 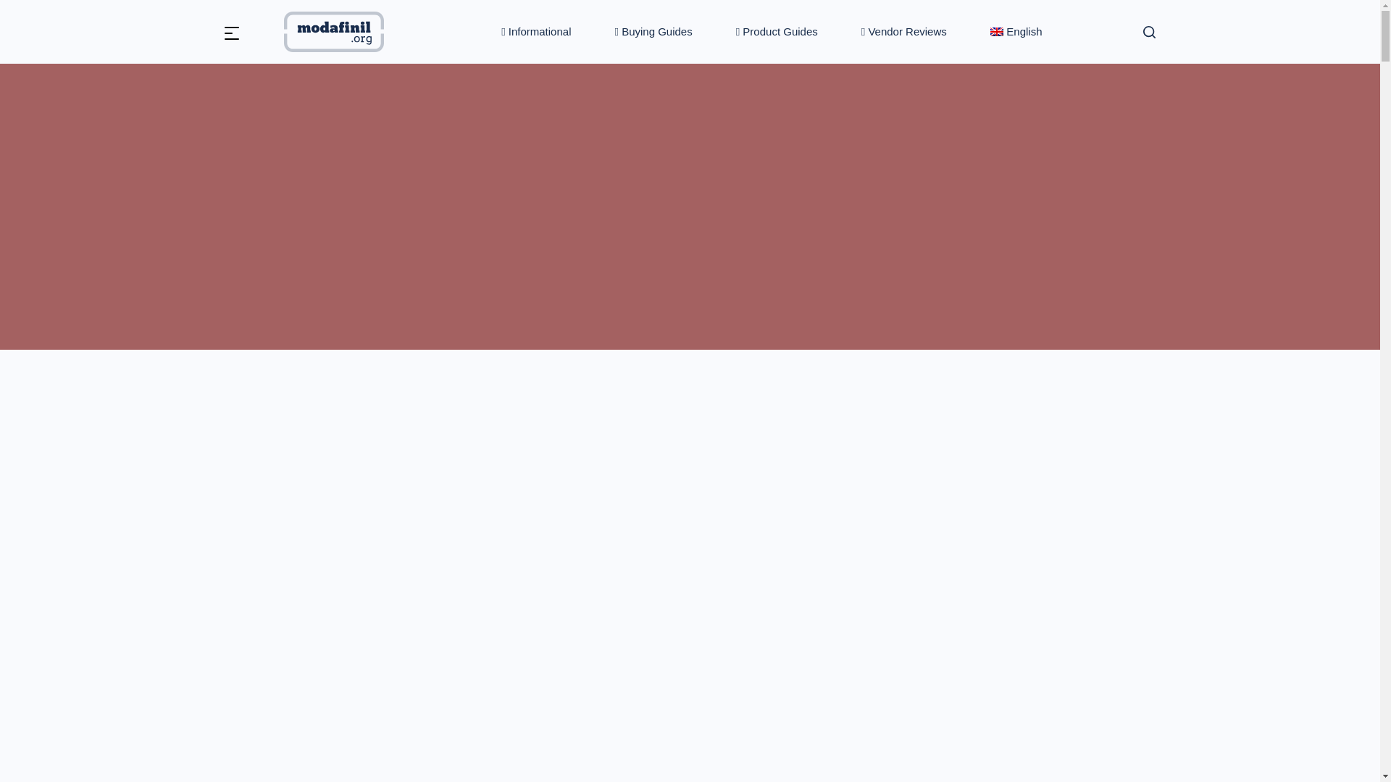 I want to click on English, so click(x=1016, y=32).